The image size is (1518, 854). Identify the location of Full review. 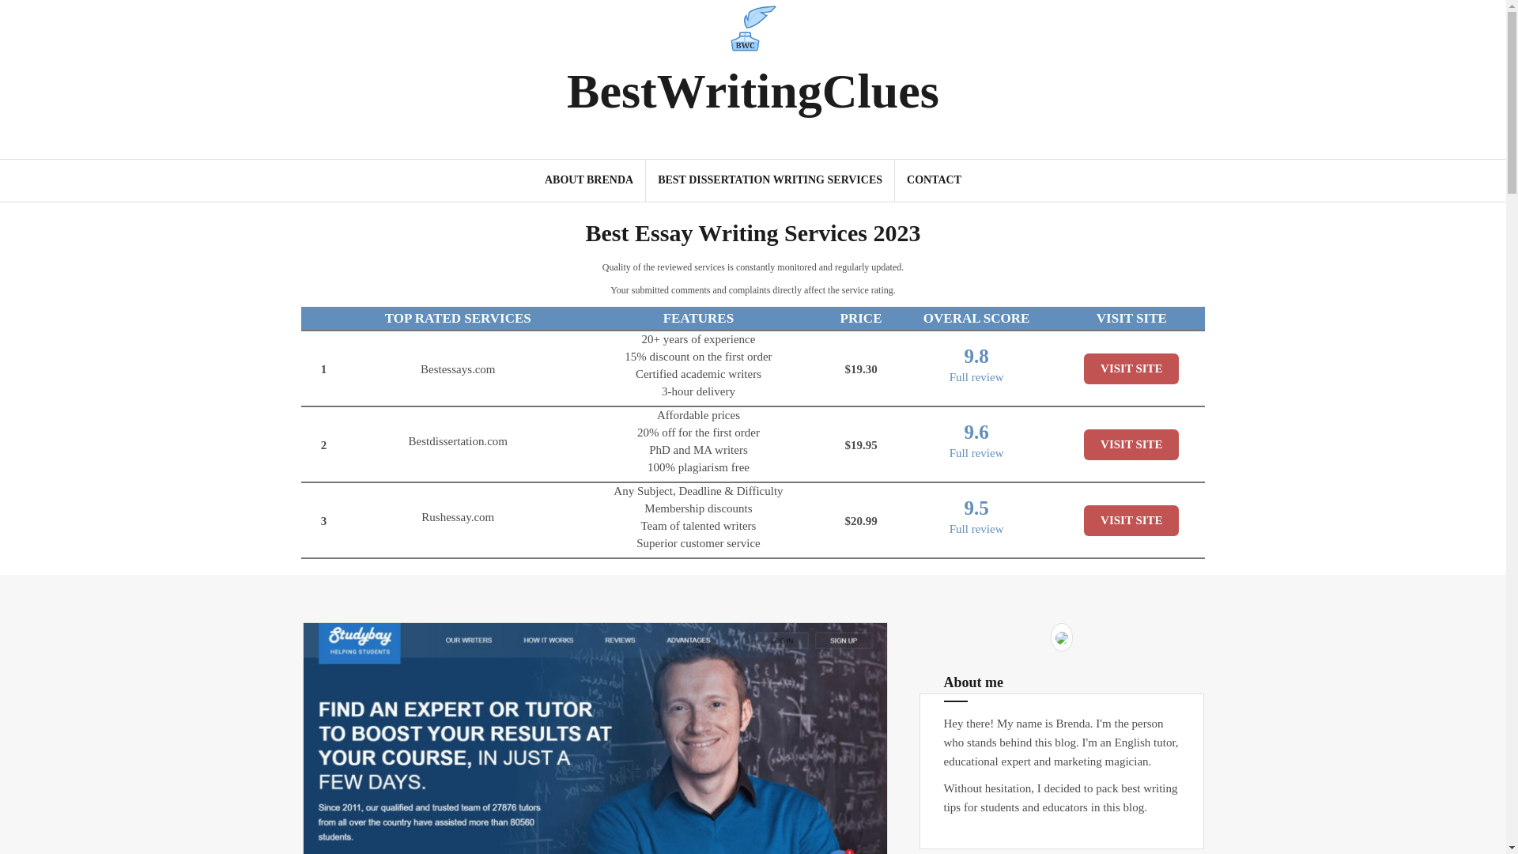
(976, 528).